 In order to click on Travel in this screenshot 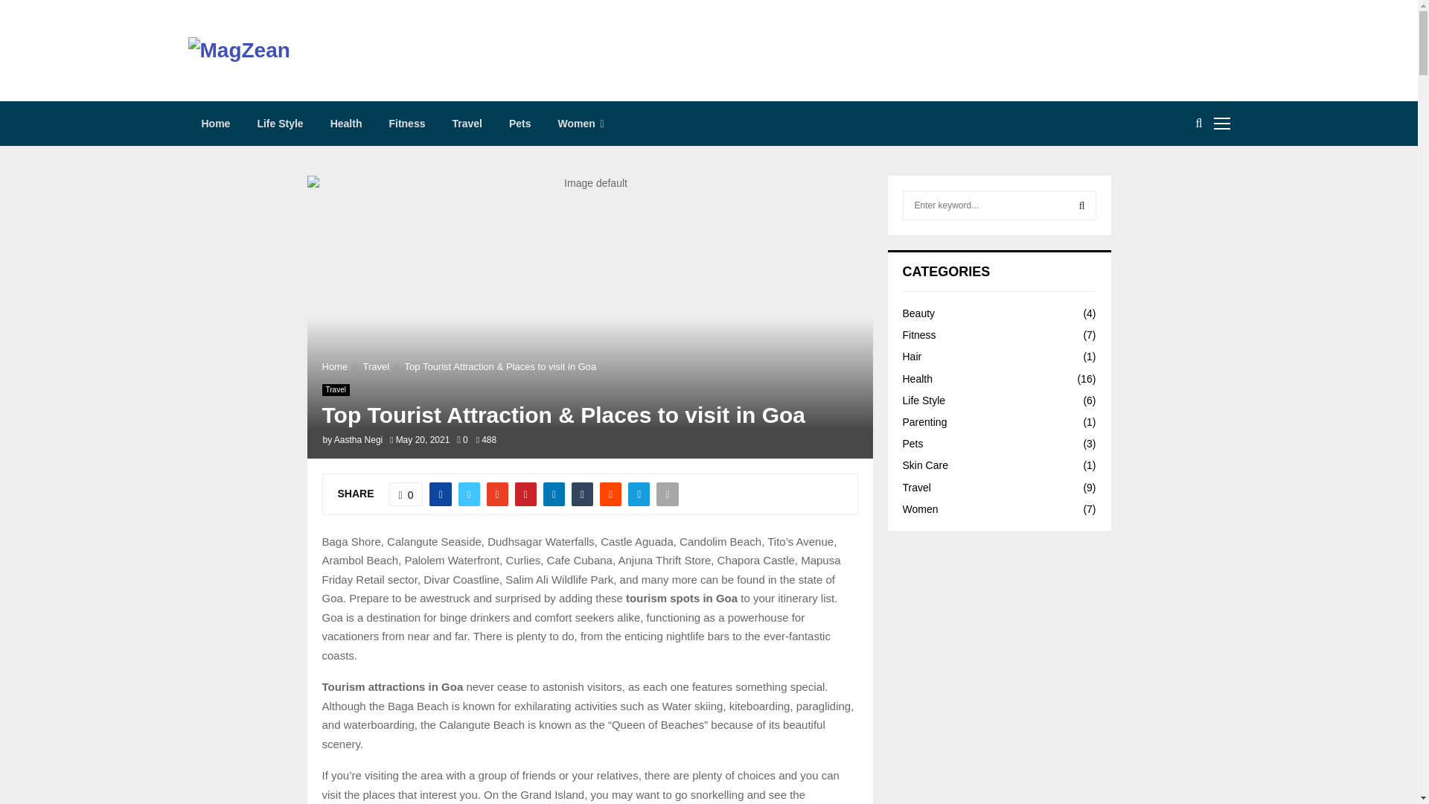, I will do `click(335, 390)`.